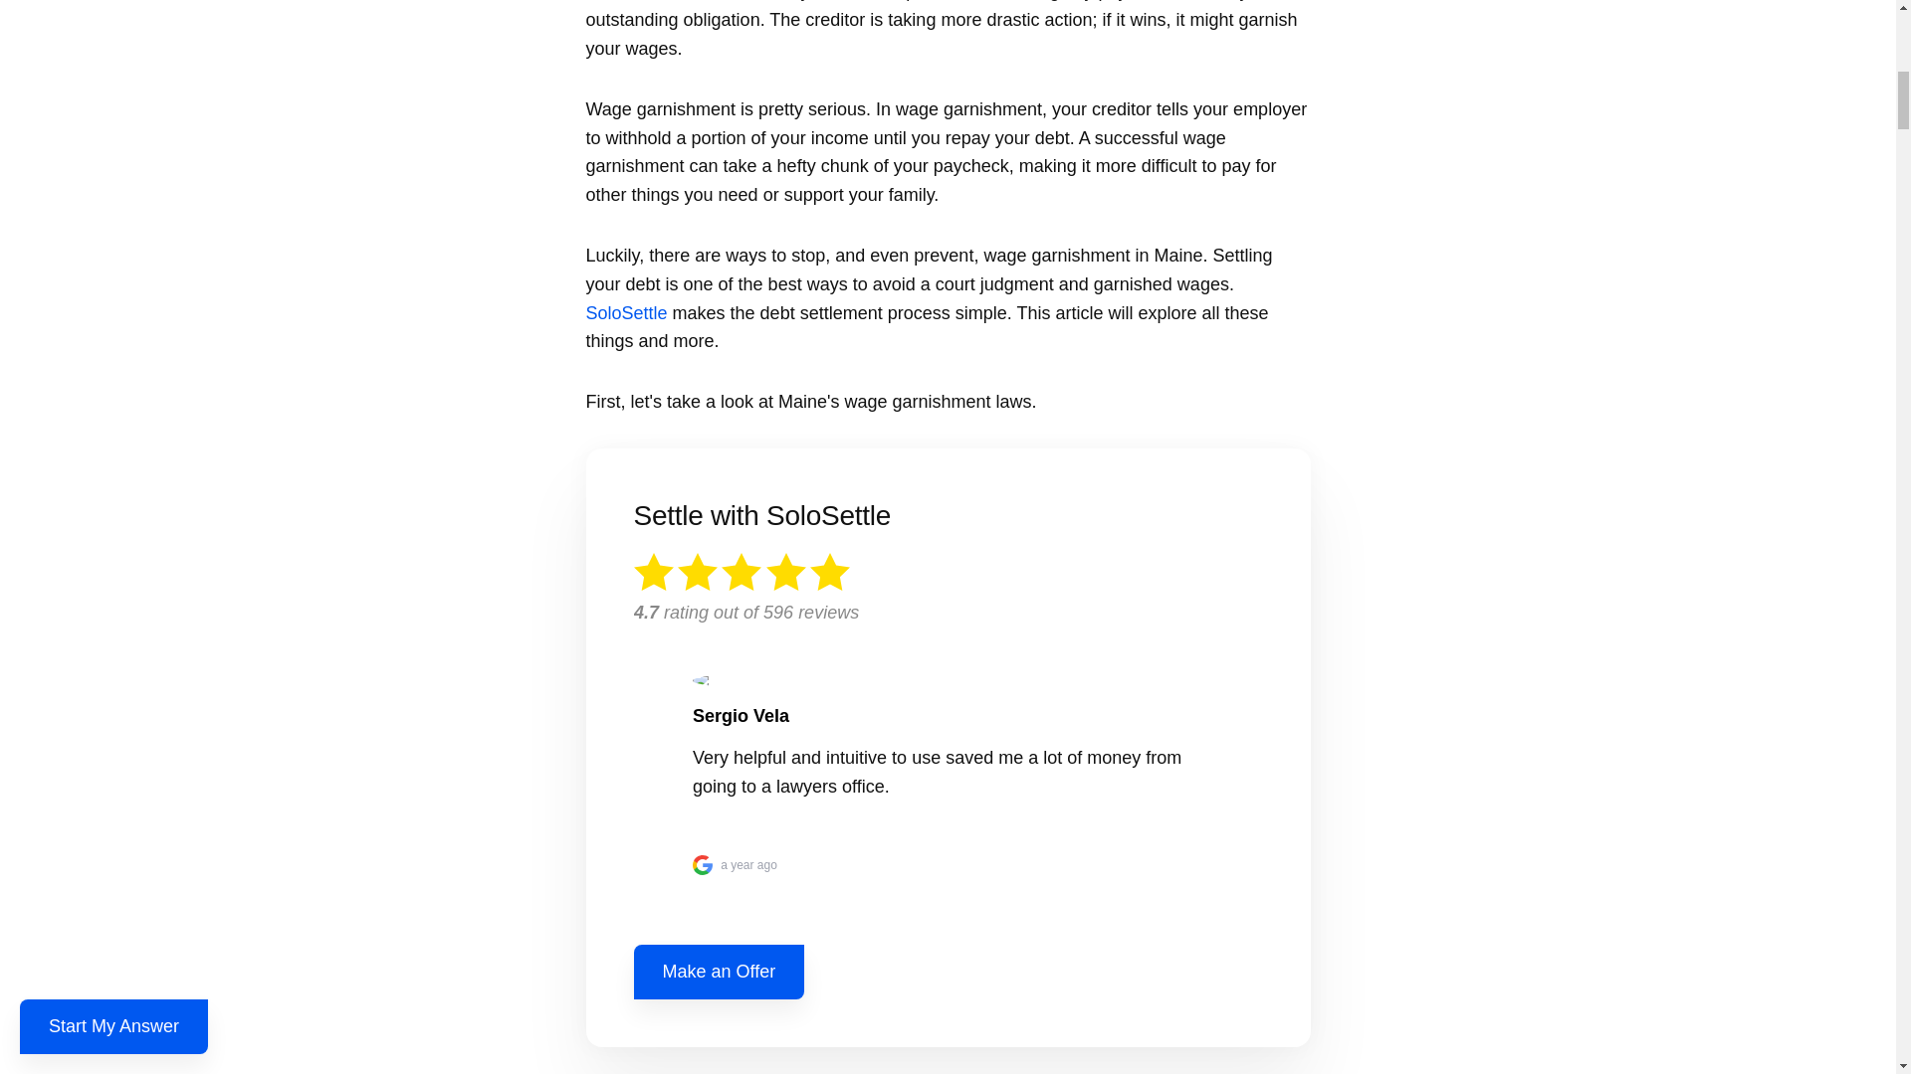 The image size is (1911, 1074). I want to click on EmbedReviews widget, so click(947, 731).